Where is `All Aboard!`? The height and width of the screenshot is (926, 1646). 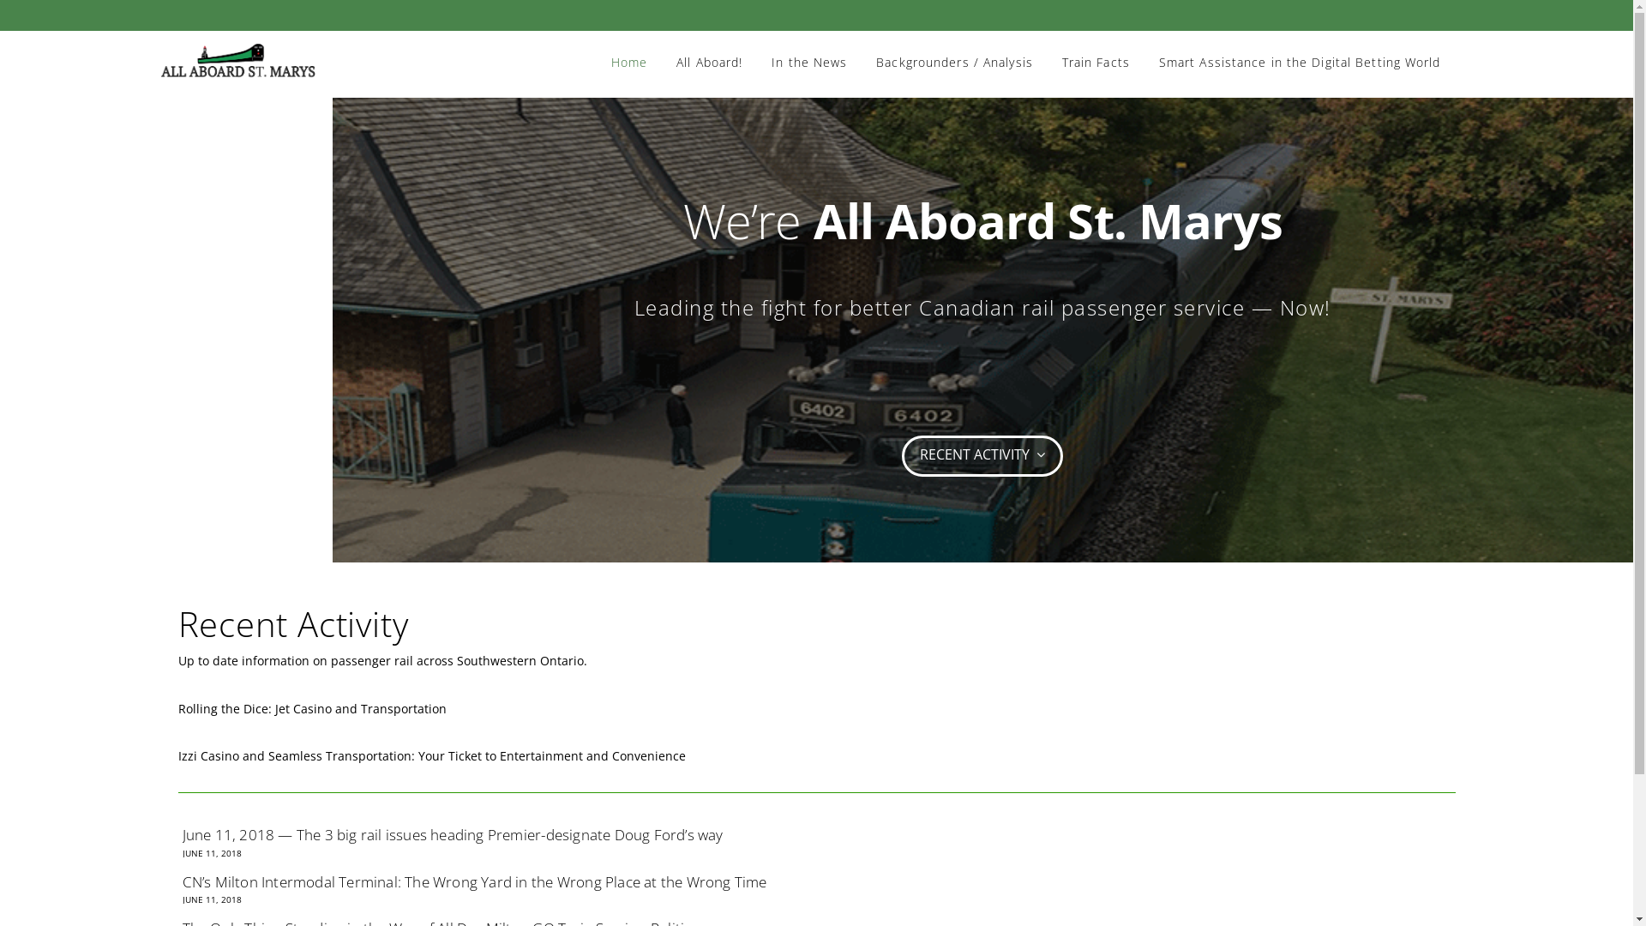
All Aboard! is located at coordinates (710, 48).